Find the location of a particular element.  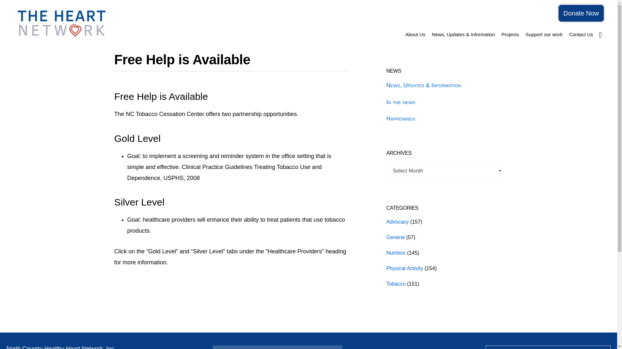

NORTH COUNTRY HEALTHY HEART NETWORK is located at coordinates (62, 23).